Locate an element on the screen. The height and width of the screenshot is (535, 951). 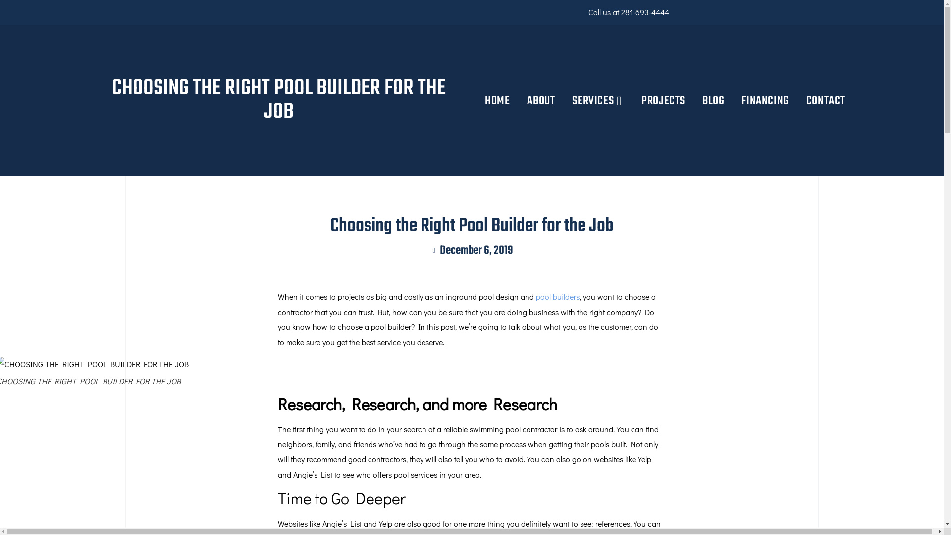
SERVICES is located at coordinates (598, 101).